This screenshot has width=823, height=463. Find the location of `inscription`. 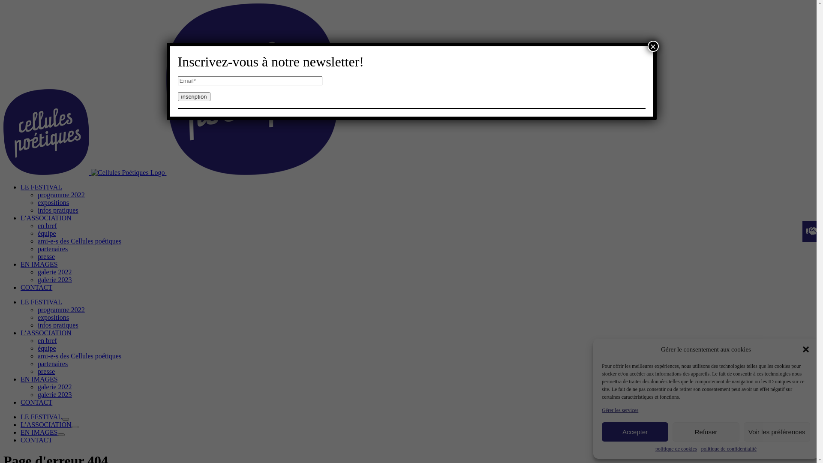

inscription is located at coordinates (194, 97).